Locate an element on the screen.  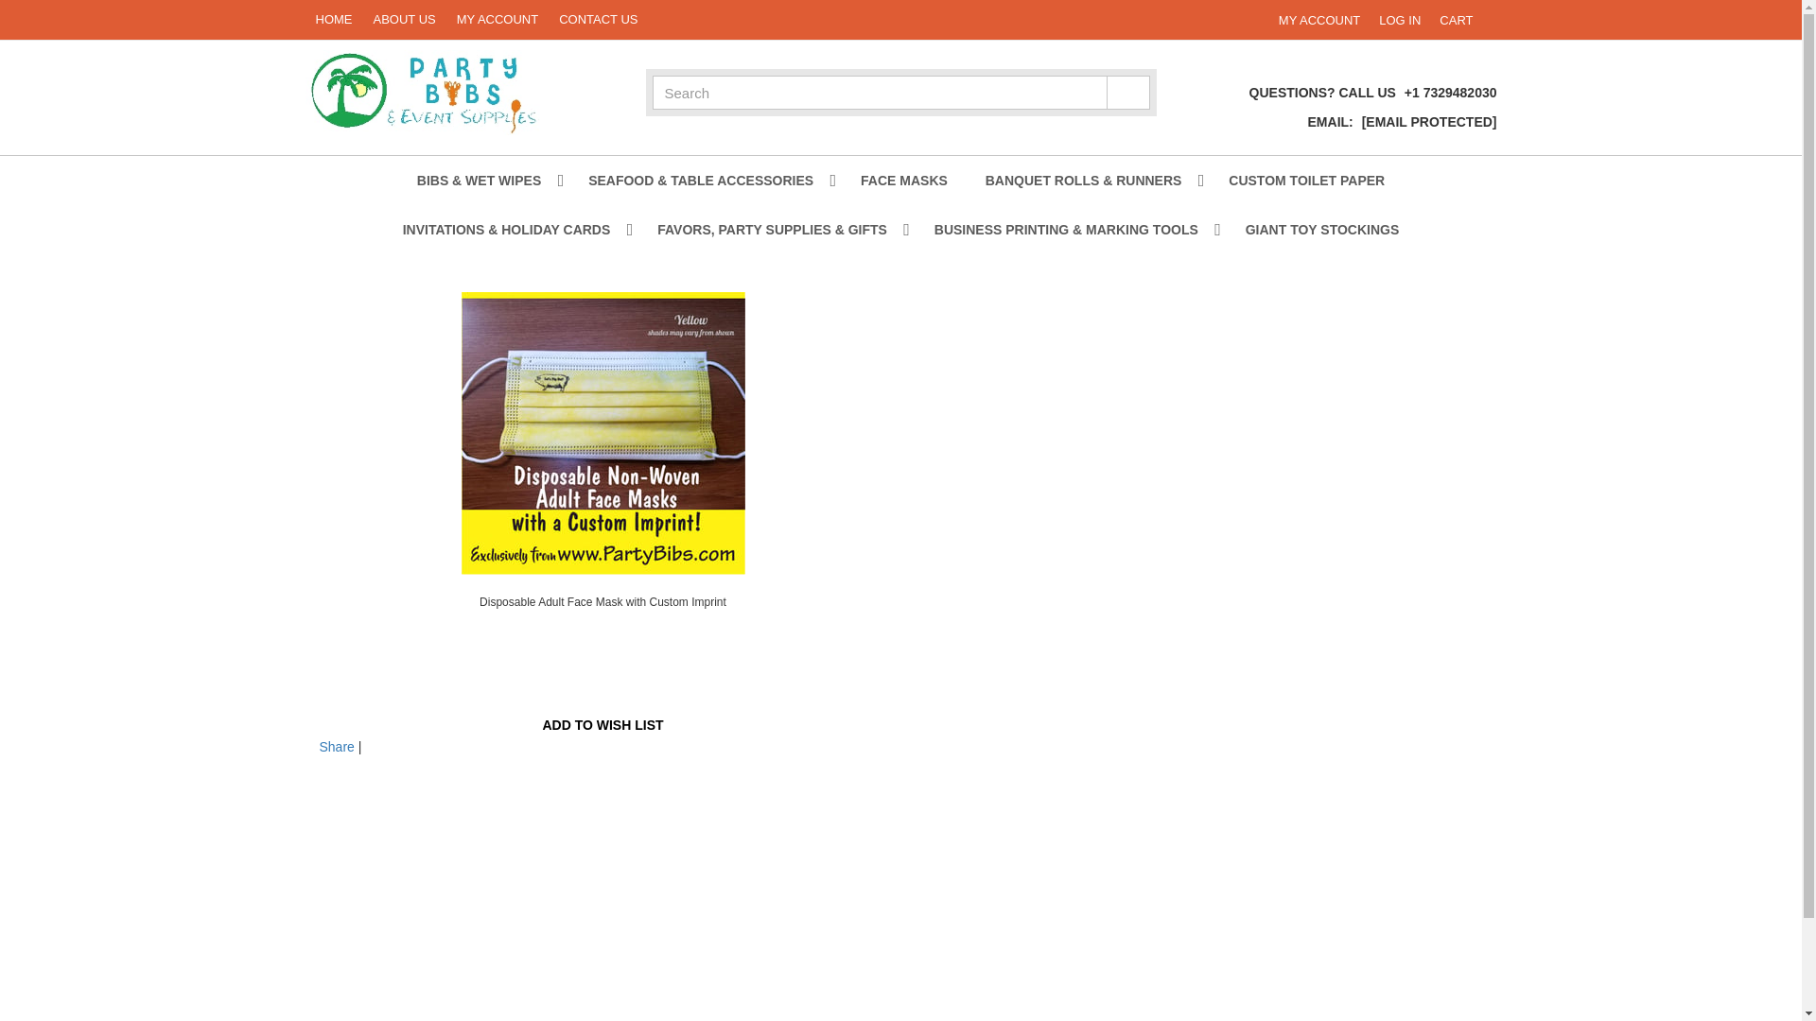
HOME is located at coordinates (498, 20).